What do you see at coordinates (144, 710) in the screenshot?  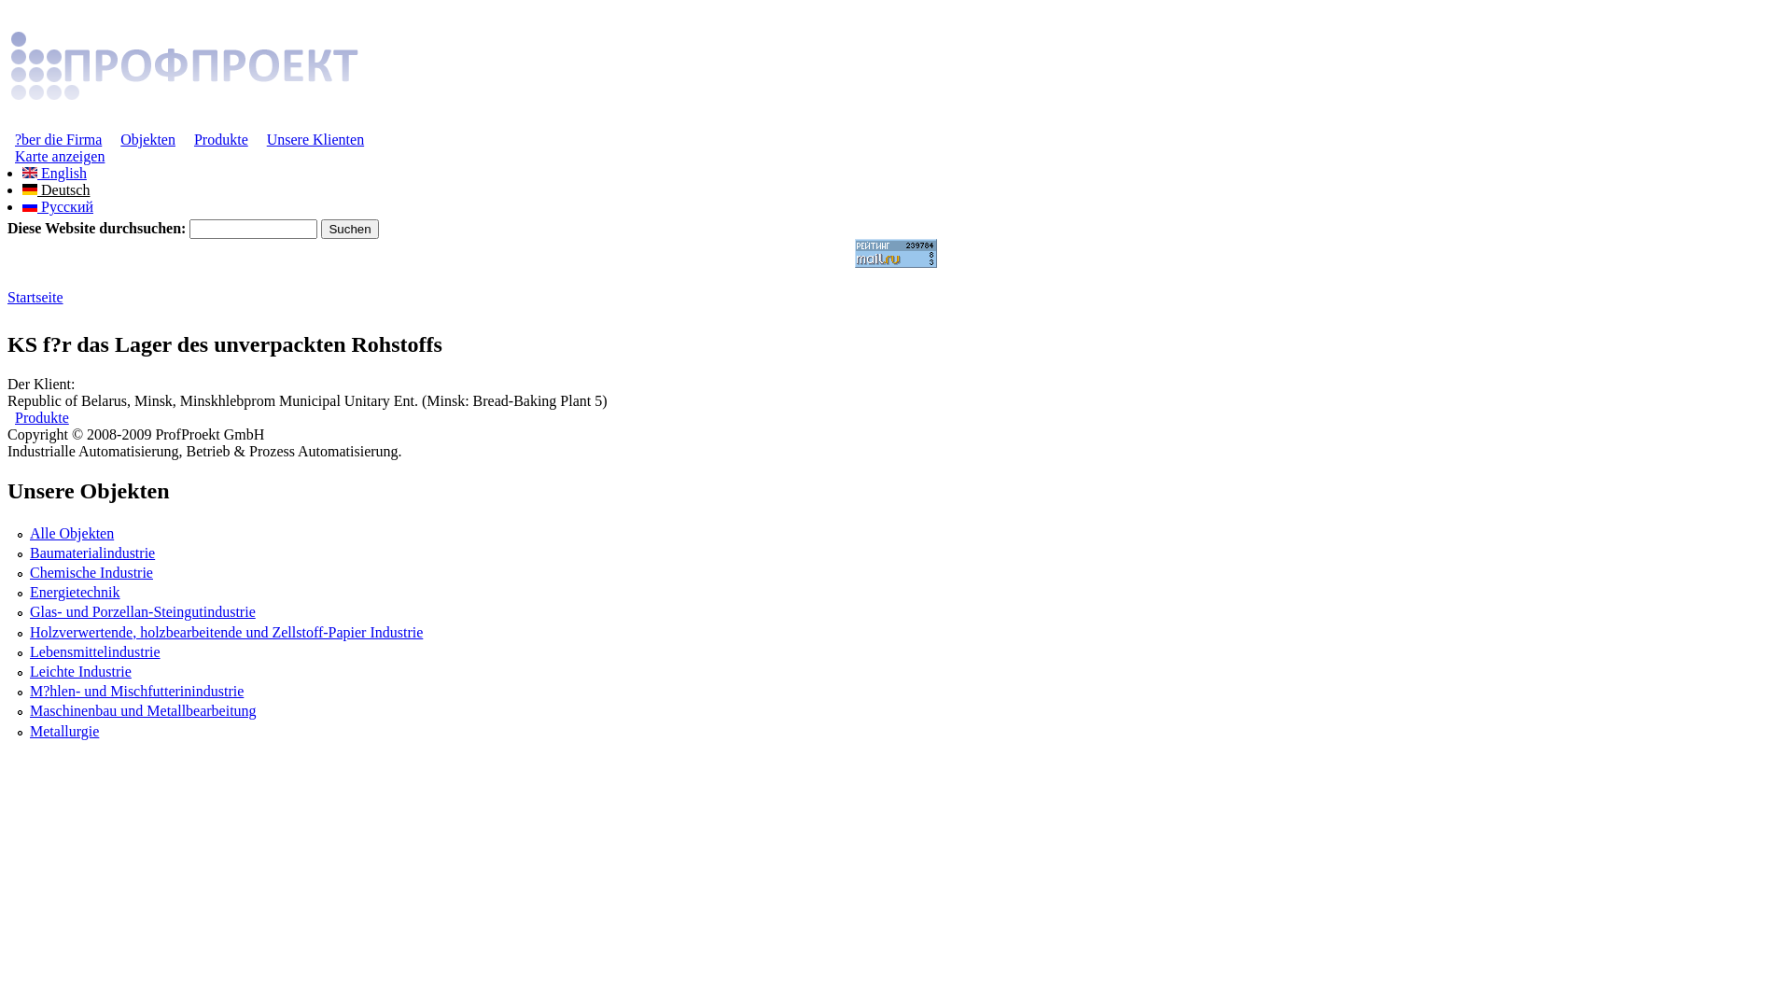 I see `Maschinenbau und Metallbearbeitung` at bounding box center [144, 710].